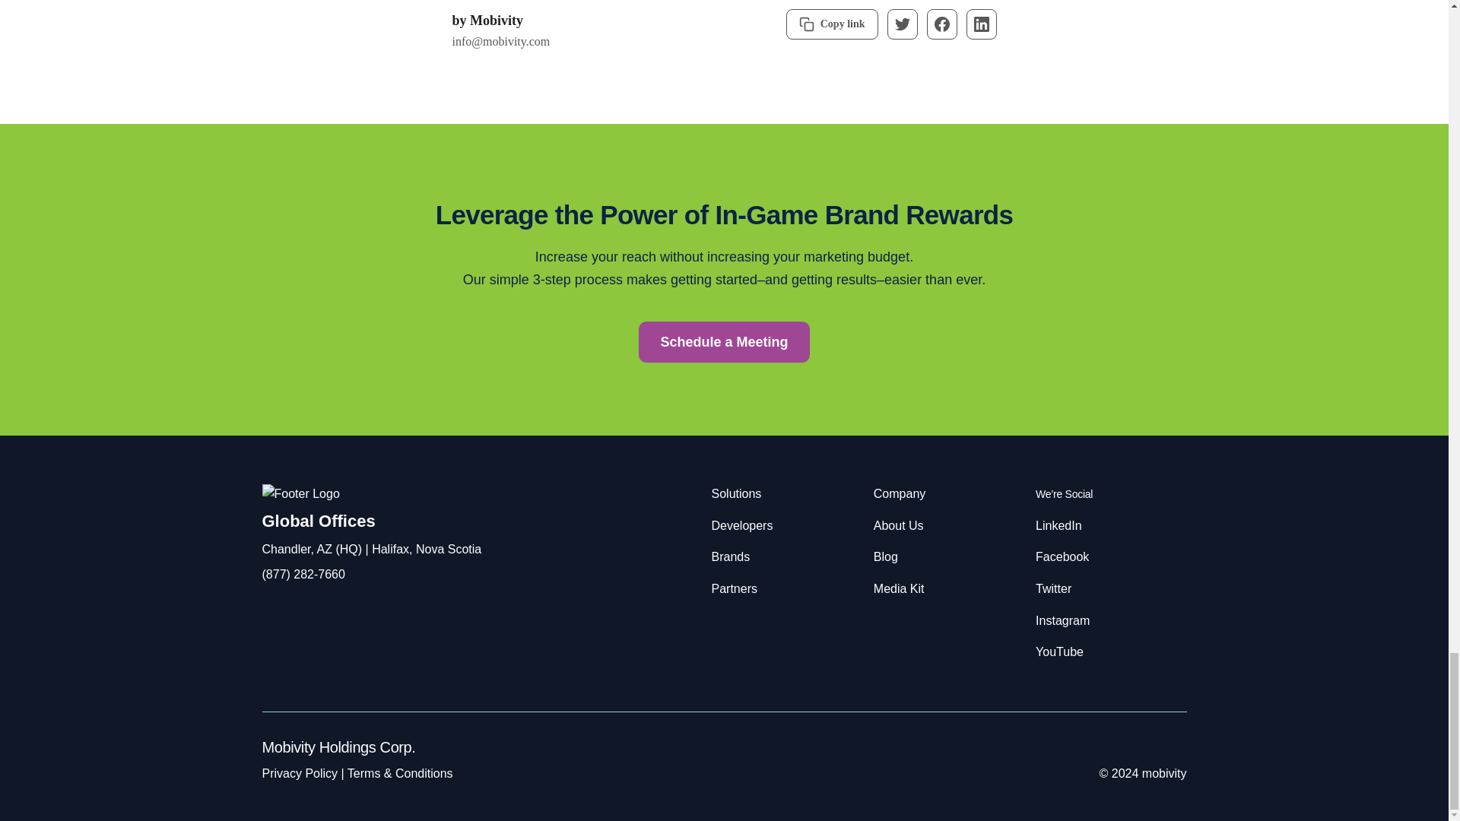 This screenshot has width=1460, height=821. I want to click on Brands, so click(731, 556).